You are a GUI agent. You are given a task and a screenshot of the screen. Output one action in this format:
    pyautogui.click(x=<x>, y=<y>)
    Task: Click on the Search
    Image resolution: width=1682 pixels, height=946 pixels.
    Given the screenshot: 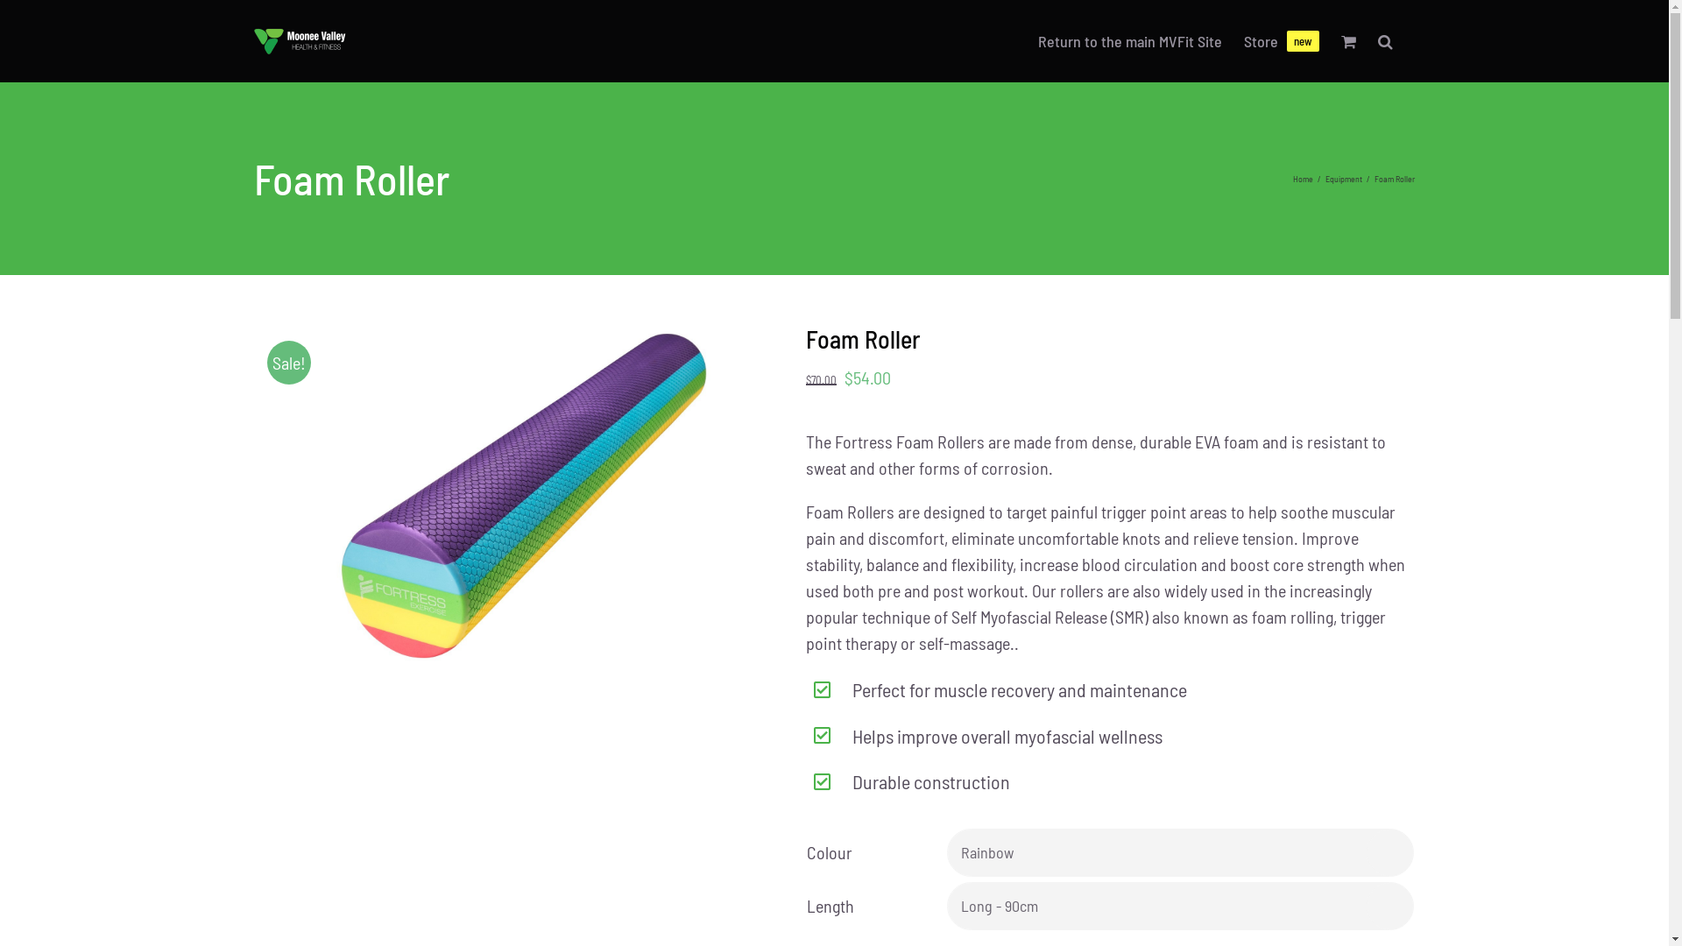 What is the action you would take?
    pyautogui.click(x=1386, y=41)
    